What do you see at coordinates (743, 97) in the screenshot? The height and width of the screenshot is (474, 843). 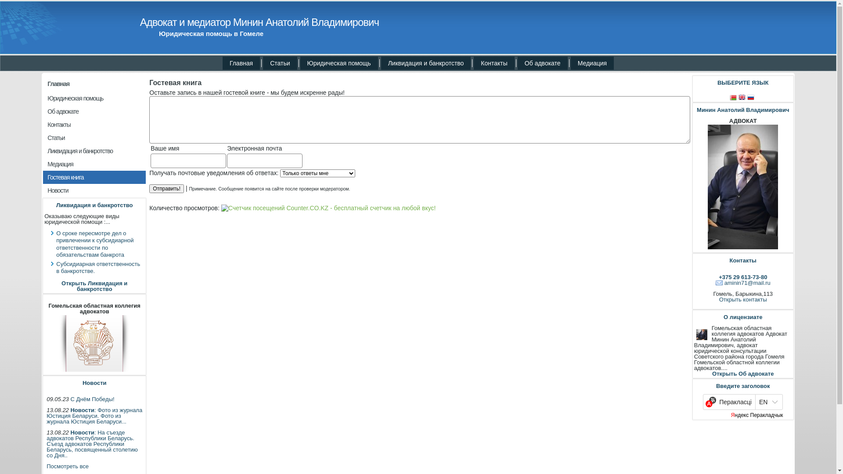 I see `English` at bounding box center [743, 97].